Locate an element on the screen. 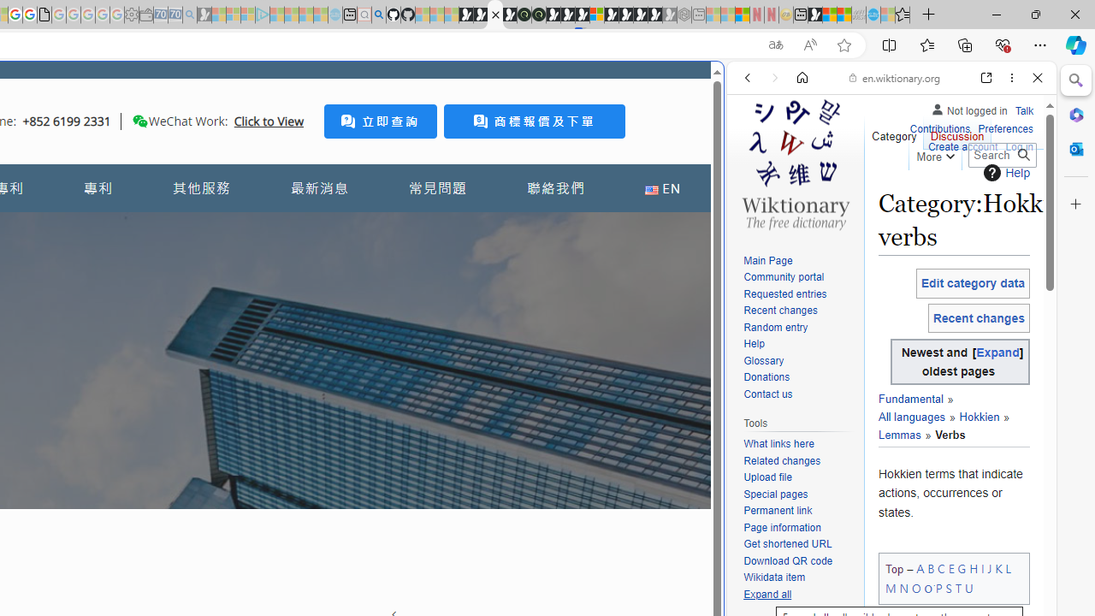 This screenshot has width=1095, height=616. Requested entries is located at coordinates (785, 294).